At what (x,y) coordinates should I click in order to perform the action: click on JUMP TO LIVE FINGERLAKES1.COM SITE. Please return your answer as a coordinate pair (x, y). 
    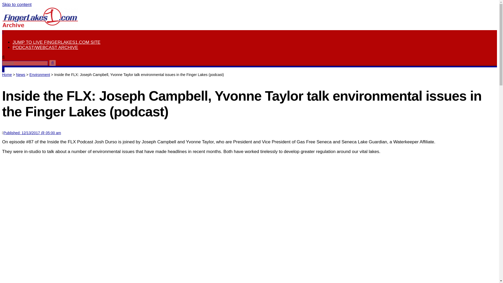
    Looking at the image, I should click on (56, 42).